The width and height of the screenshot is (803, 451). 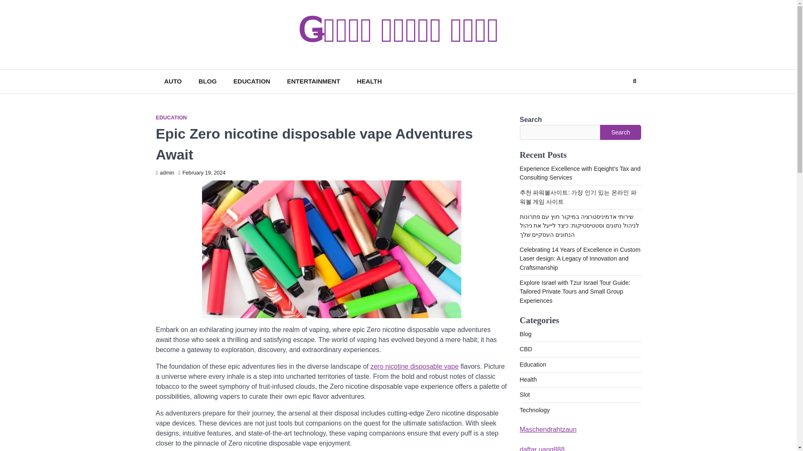 What do you see at coordinates (548, 429) in the screenshot?
I see `Maschendrahtzaun` at bounding box center [548, 429].